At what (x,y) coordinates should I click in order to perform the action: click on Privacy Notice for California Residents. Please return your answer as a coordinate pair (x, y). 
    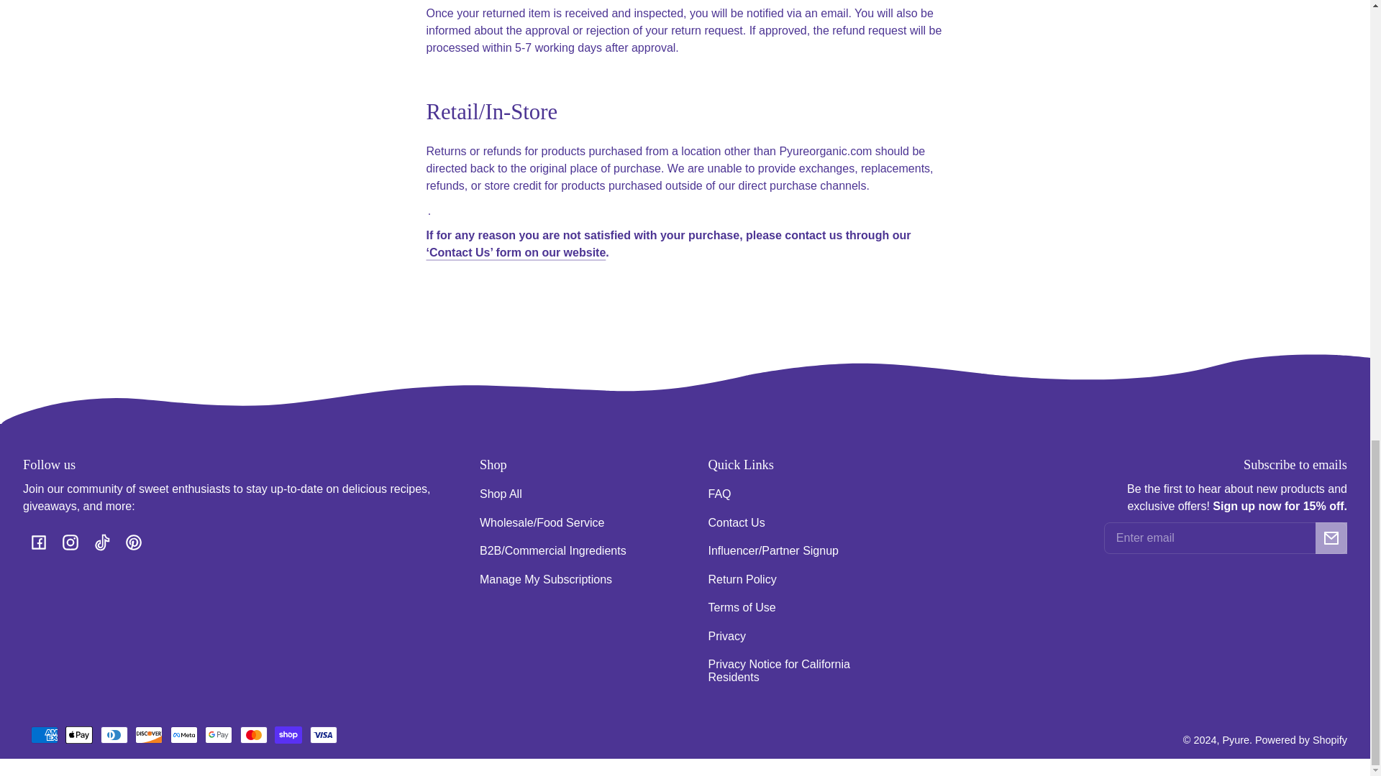
    Looking at the image, I should click on (798, 672).